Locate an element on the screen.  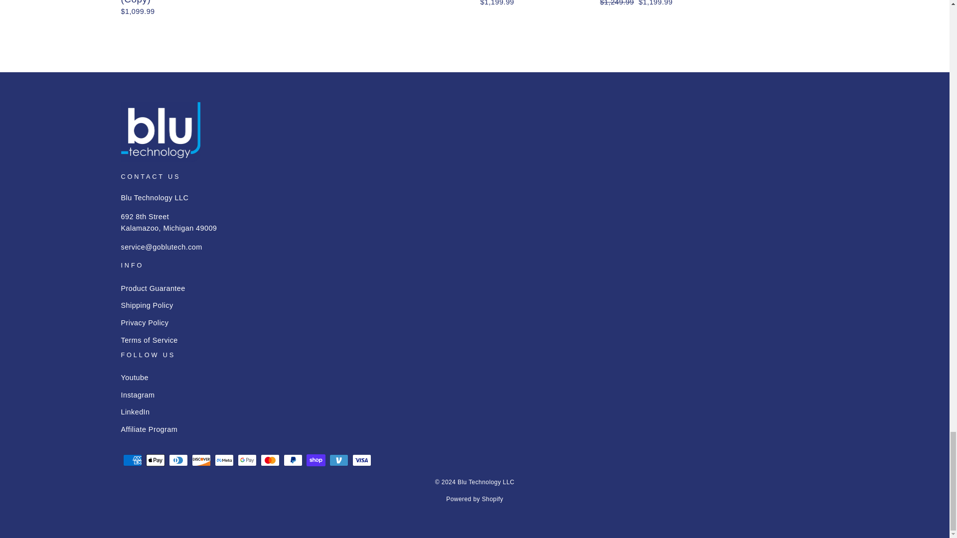
PayPal is located at coordinates (293, 460).